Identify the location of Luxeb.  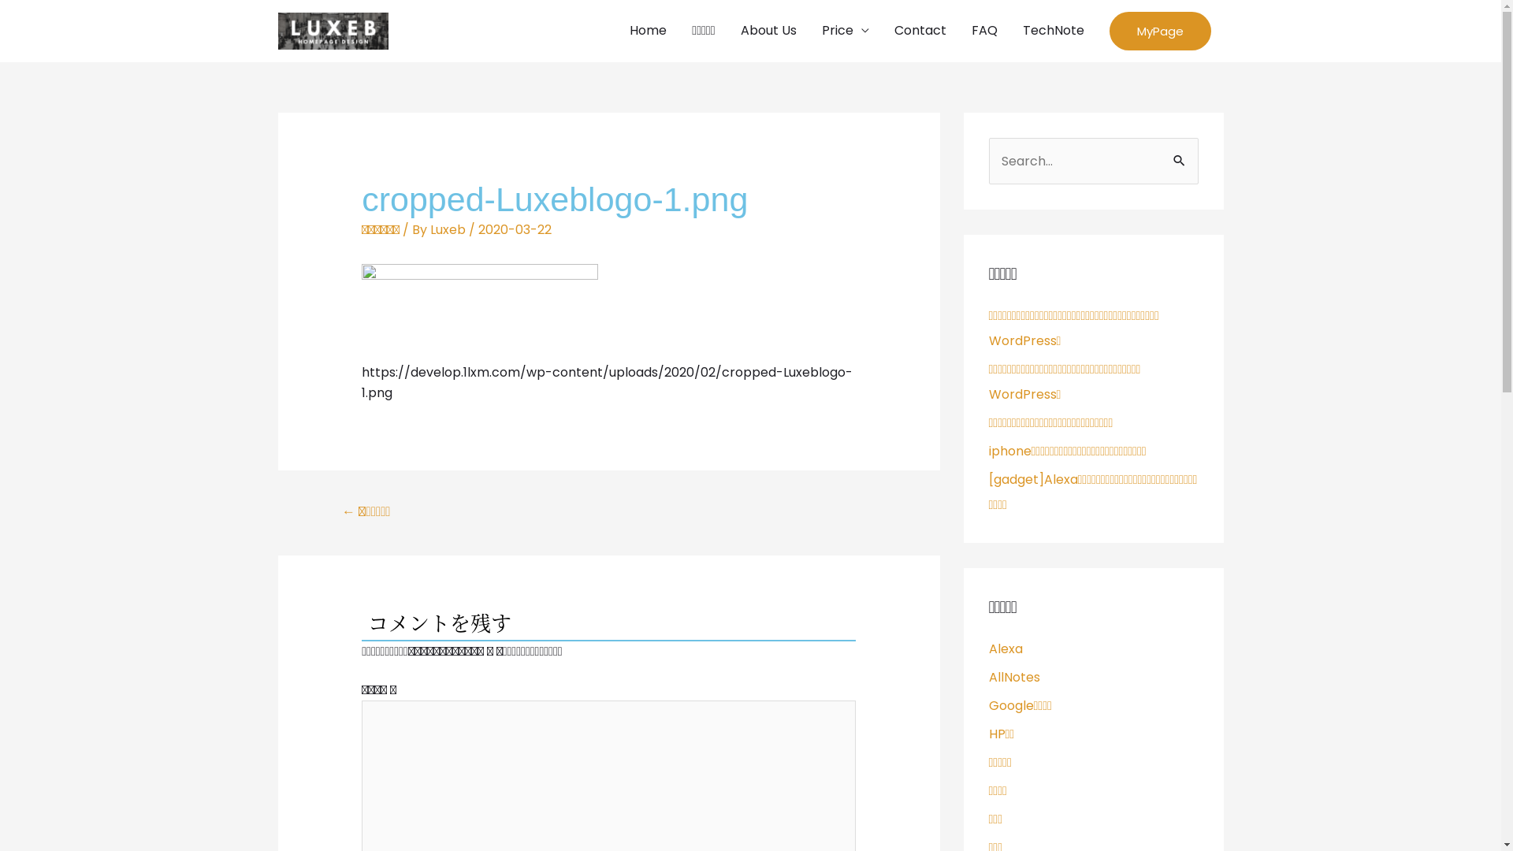
(449, 230).